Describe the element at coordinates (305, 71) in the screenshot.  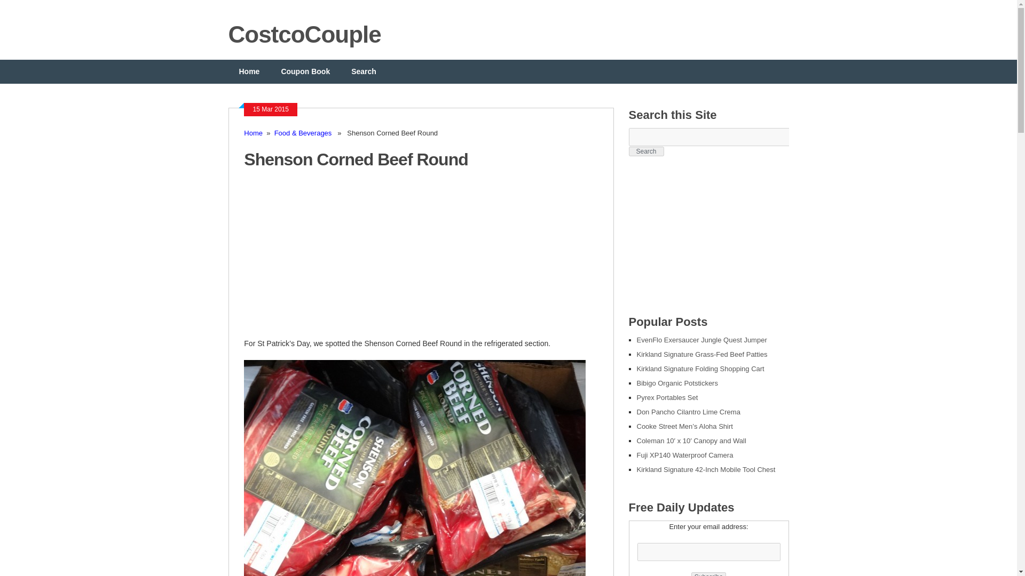
I see `Coupon Book` at that location.